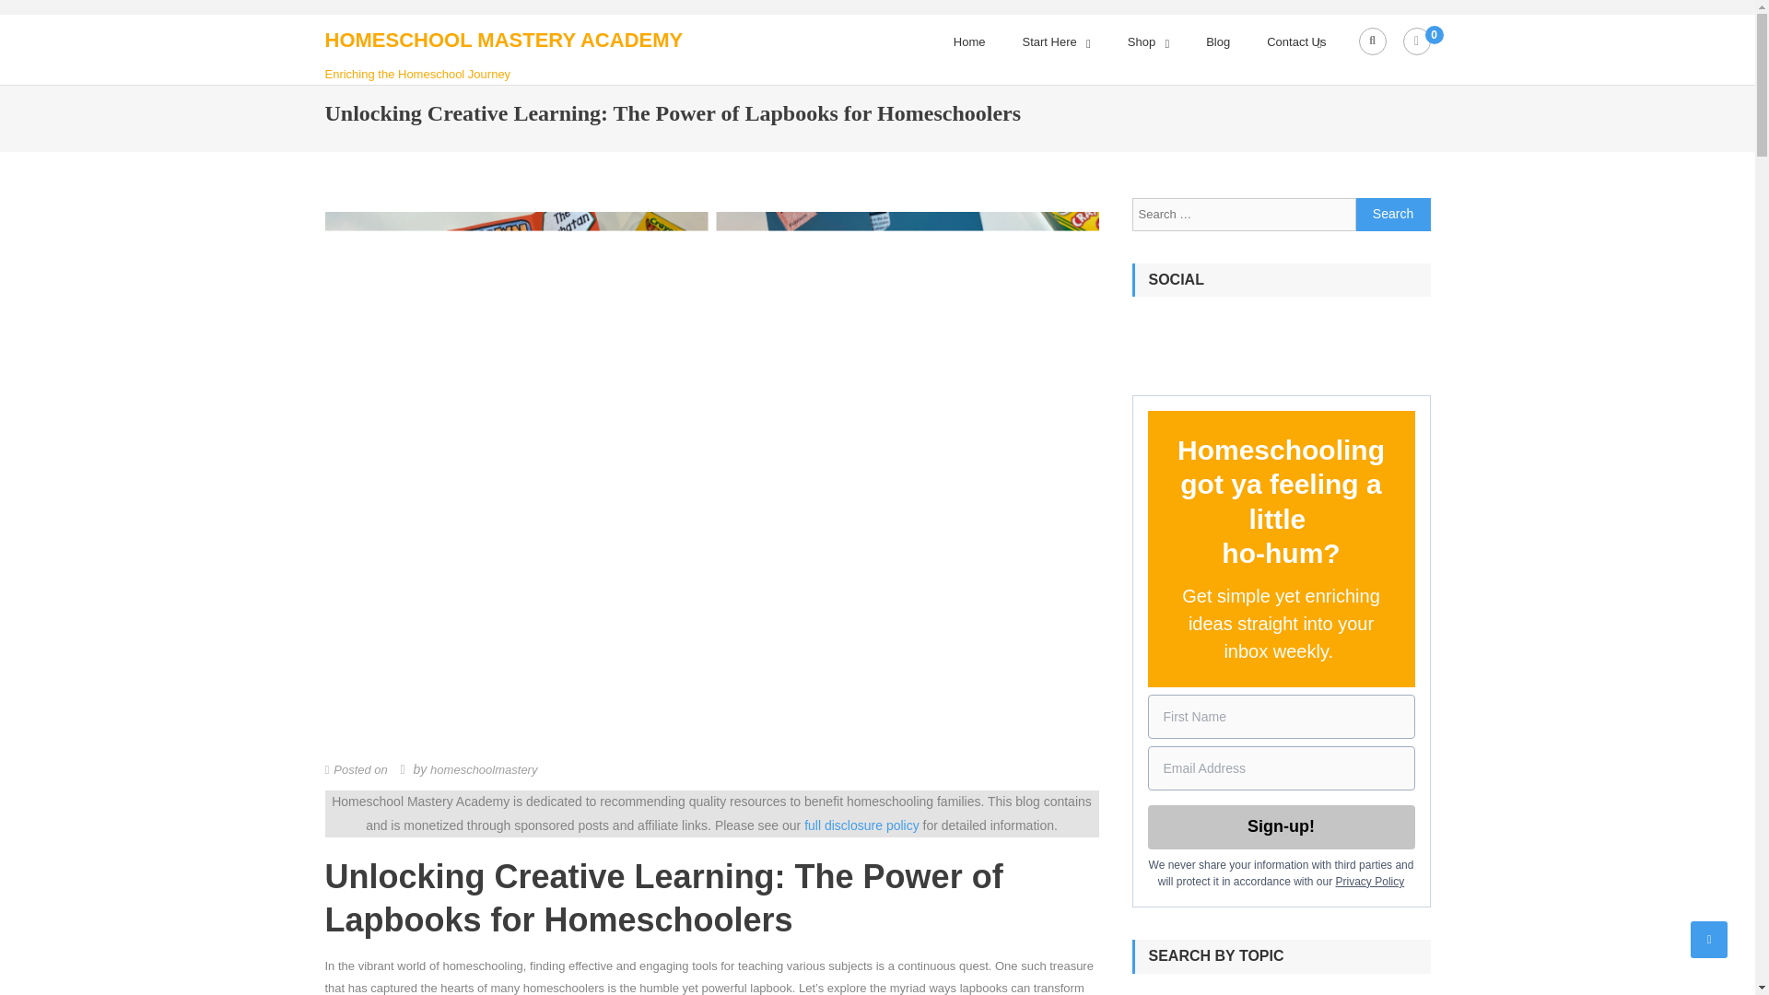  What do you see at coordinates (483, 770) in the screenshot?
I see `homeschoolmastery` at bounding box center [483, 770].